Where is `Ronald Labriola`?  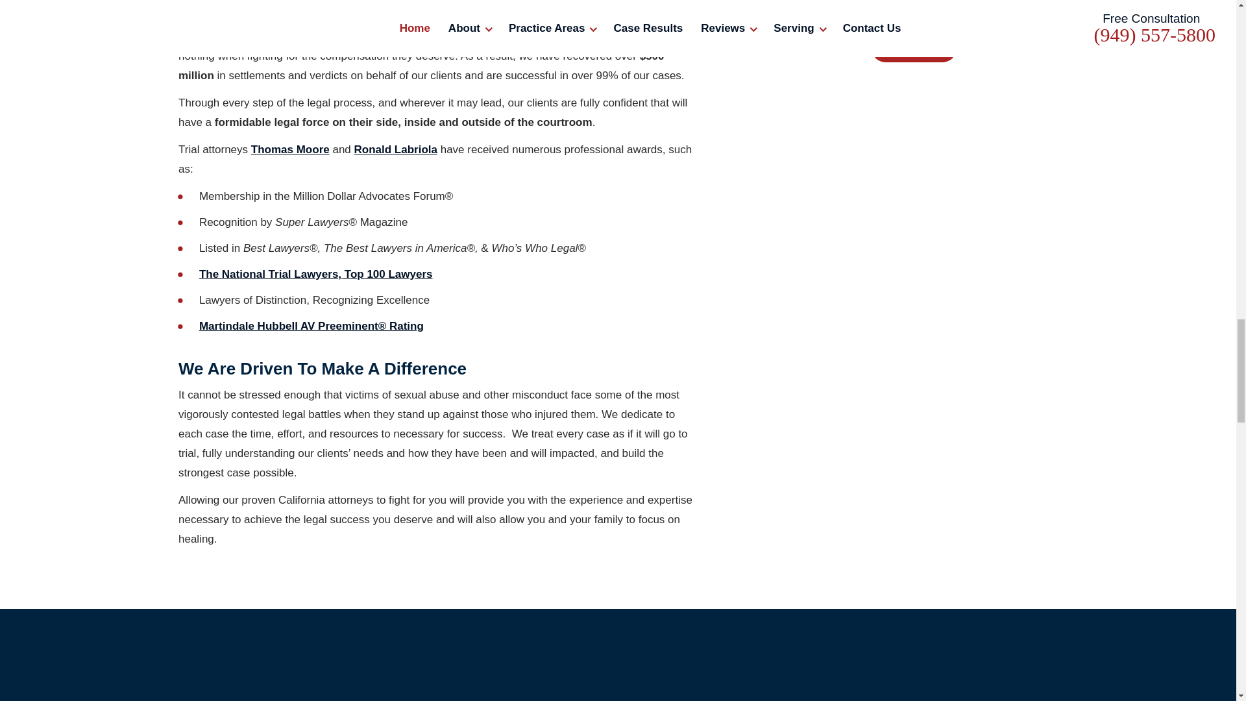
Ronald Labriola is located at coordinates (395, 149).